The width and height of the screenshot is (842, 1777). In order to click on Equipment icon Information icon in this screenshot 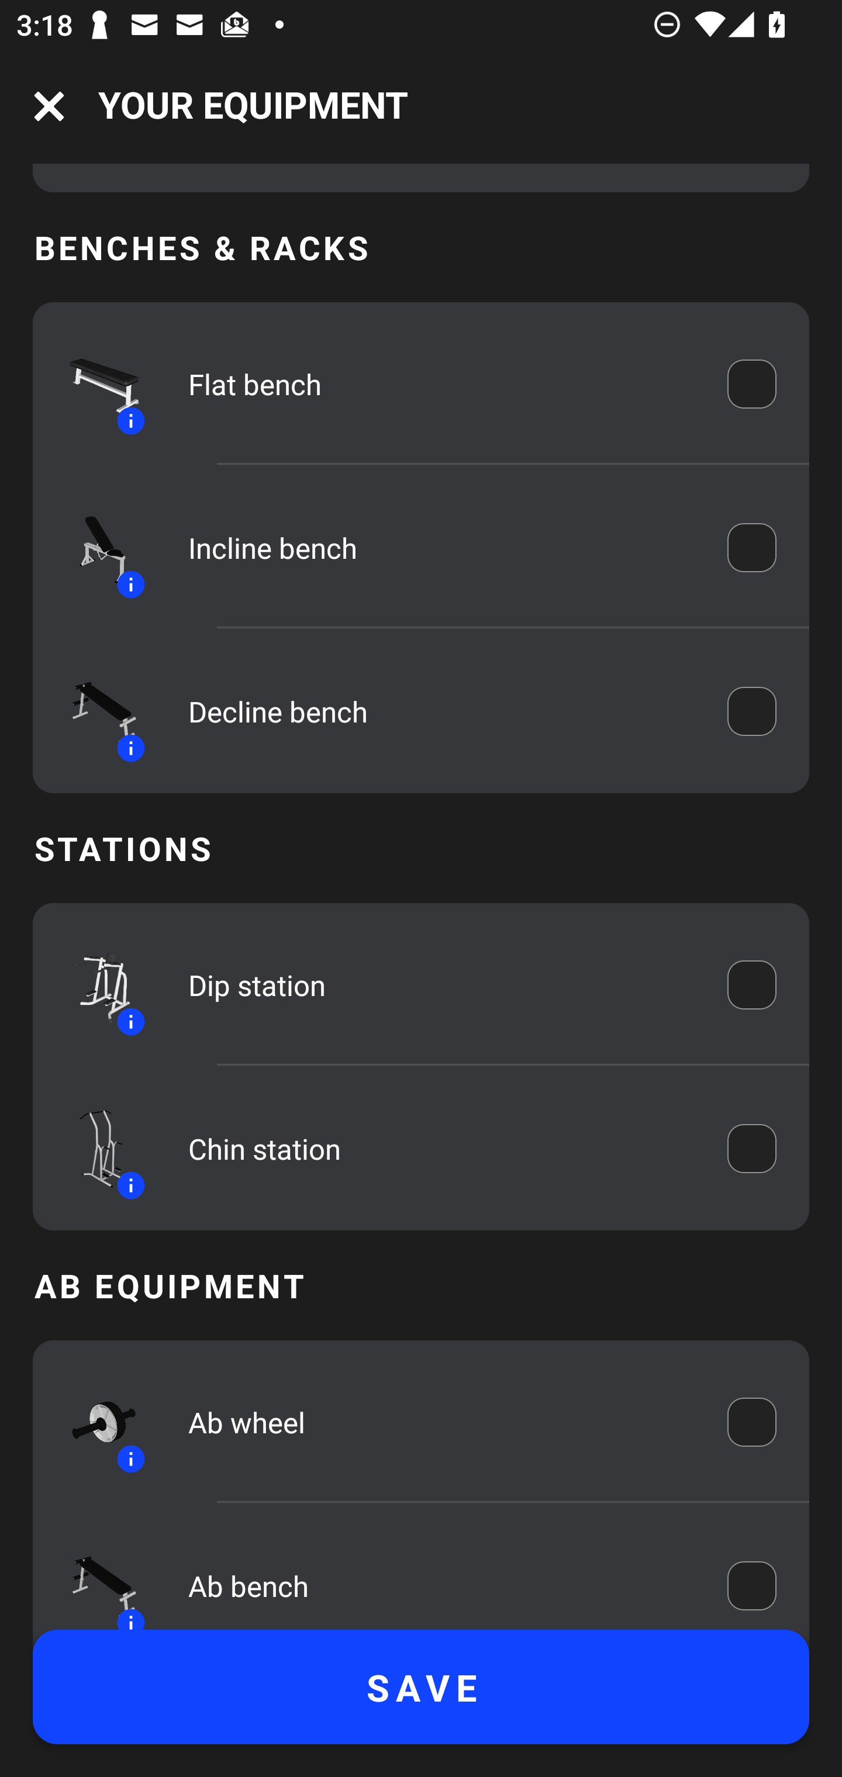, I will do `click(94, 385)`.